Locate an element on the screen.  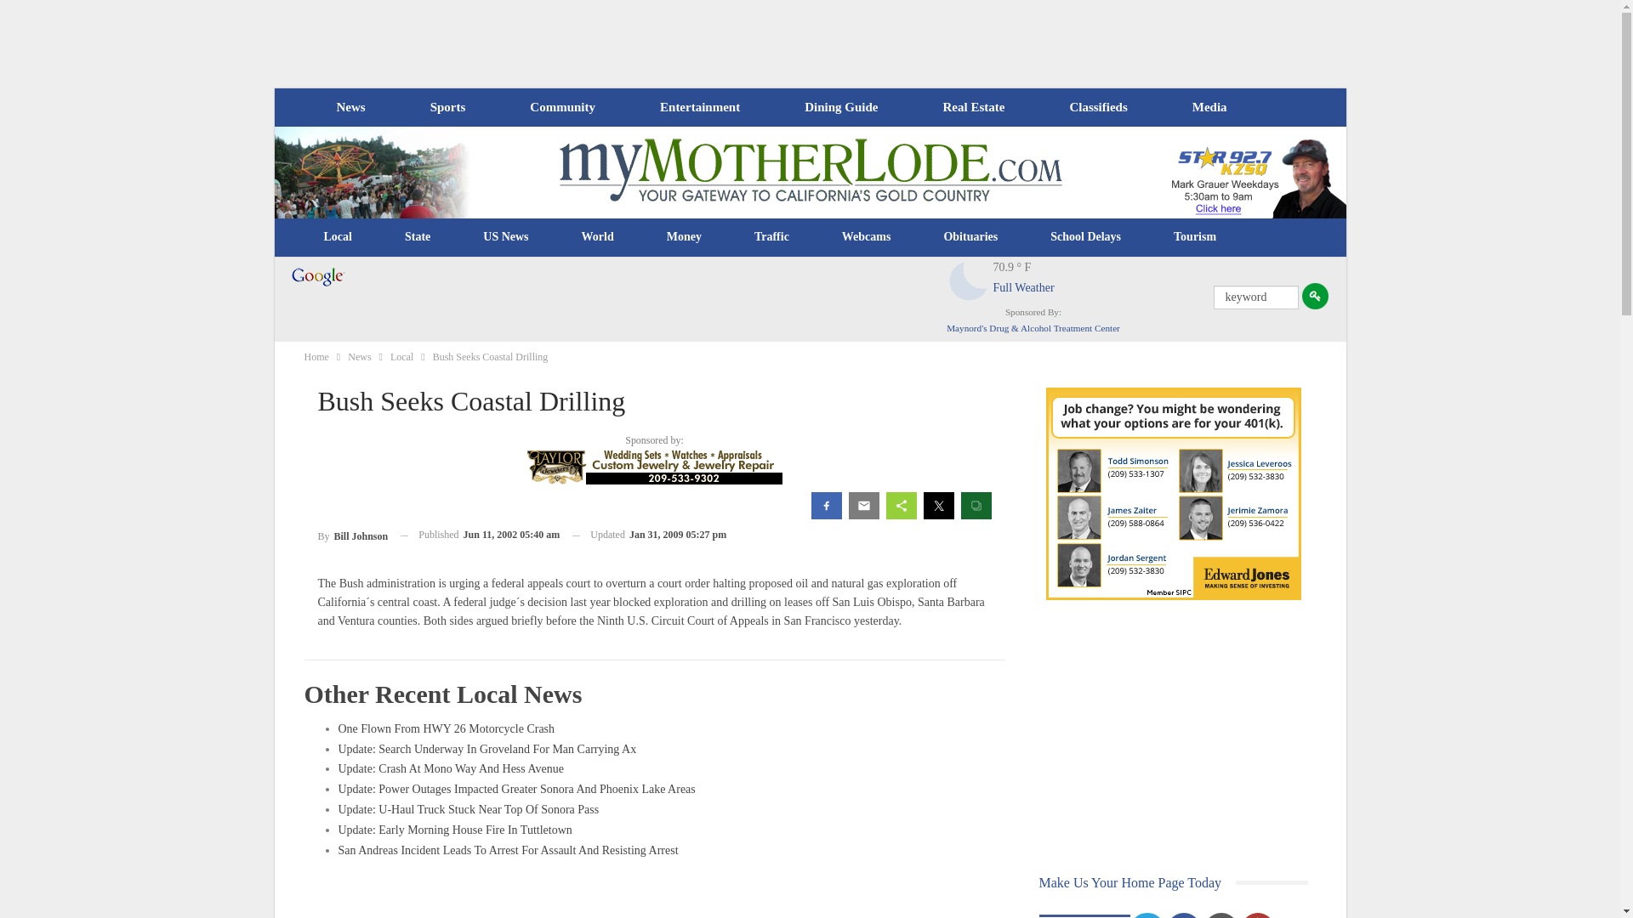
Clear is located at coordinates (969, 280).